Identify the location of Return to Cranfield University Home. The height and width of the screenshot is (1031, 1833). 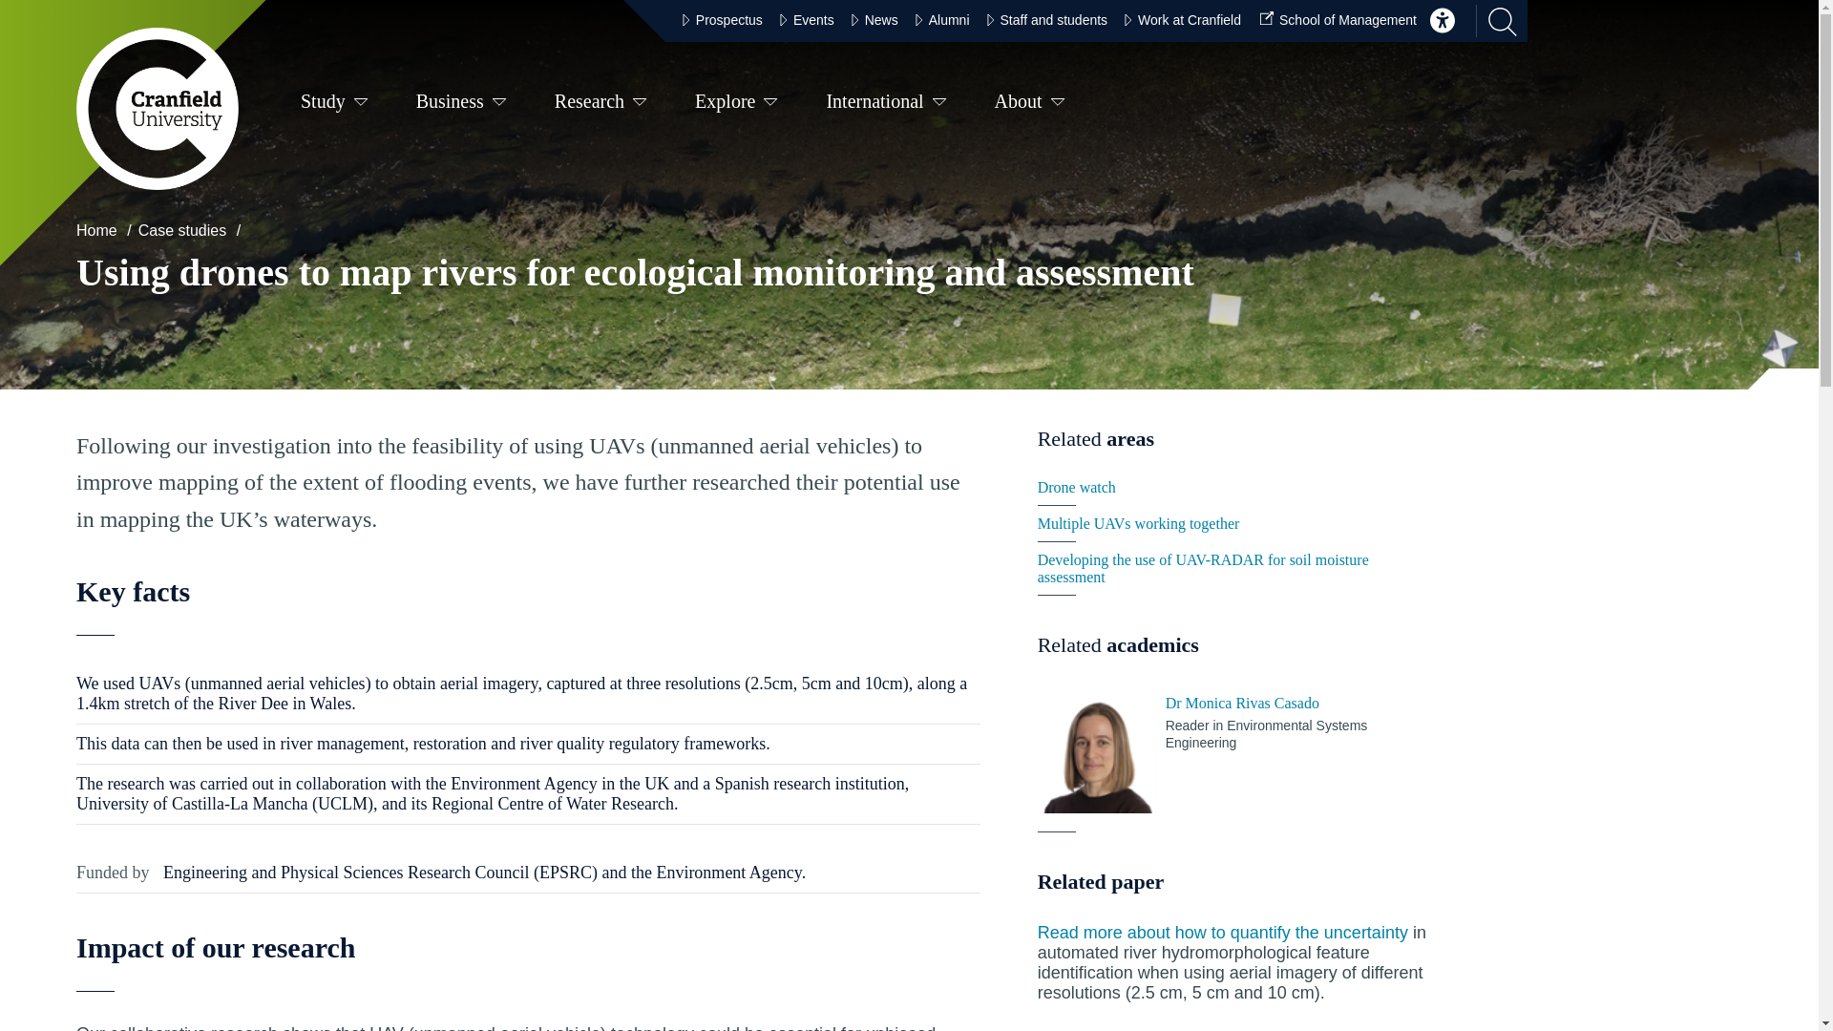
(157, 109).